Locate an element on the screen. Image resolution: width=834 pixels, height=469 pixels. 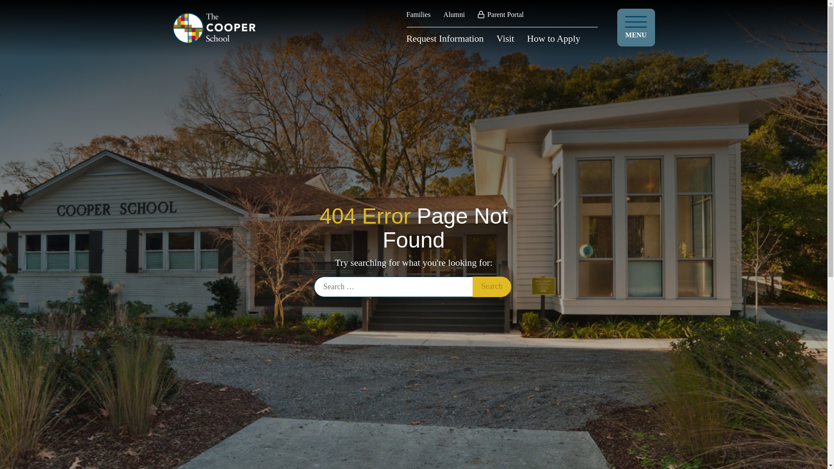
Families is located at coordinates (419, 15).